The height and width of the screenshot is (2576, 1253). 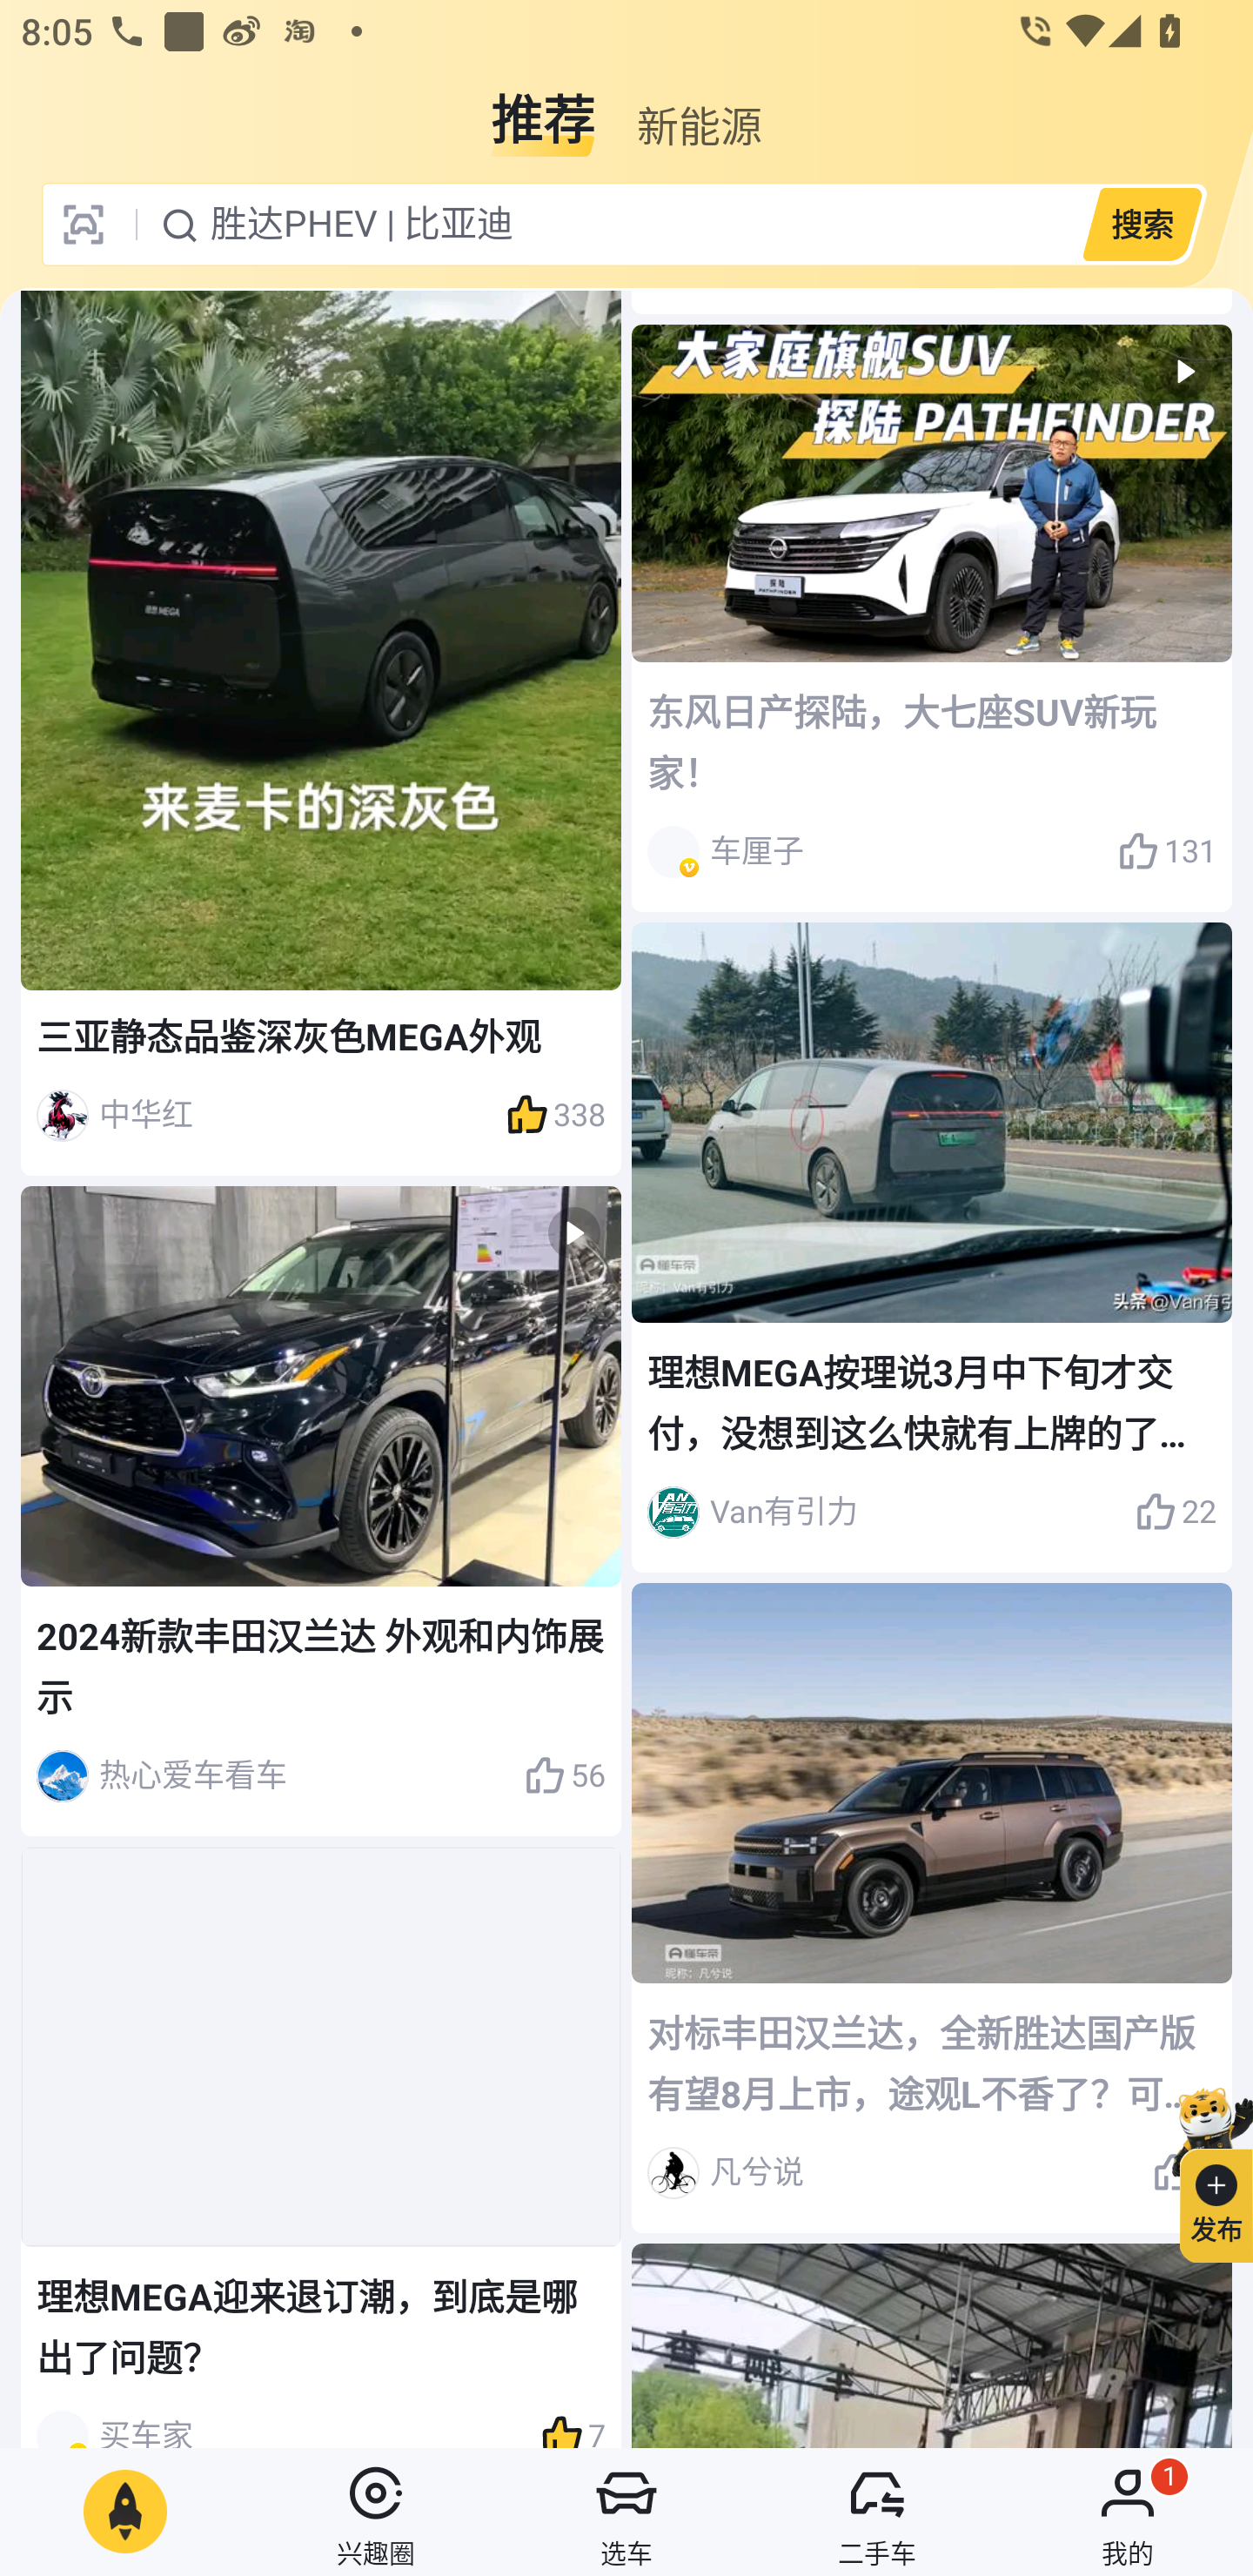 I want to click on  选车, so click(x=626, y=2512).